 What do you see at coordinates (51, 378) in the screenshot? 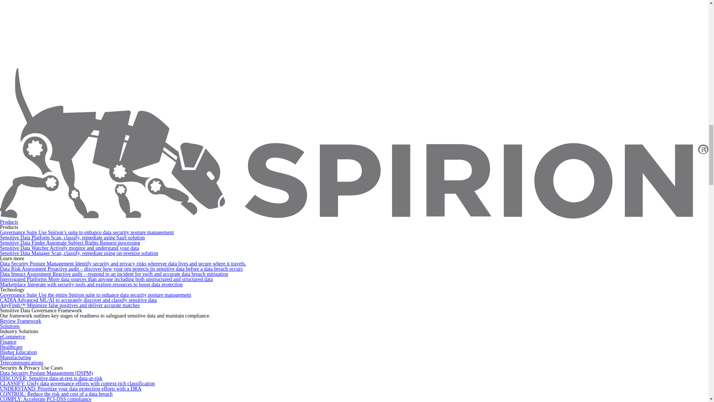
I see `DISCOVER: Sensitive data-at-rest is data-at-risk` at bounding box center [51, 378].